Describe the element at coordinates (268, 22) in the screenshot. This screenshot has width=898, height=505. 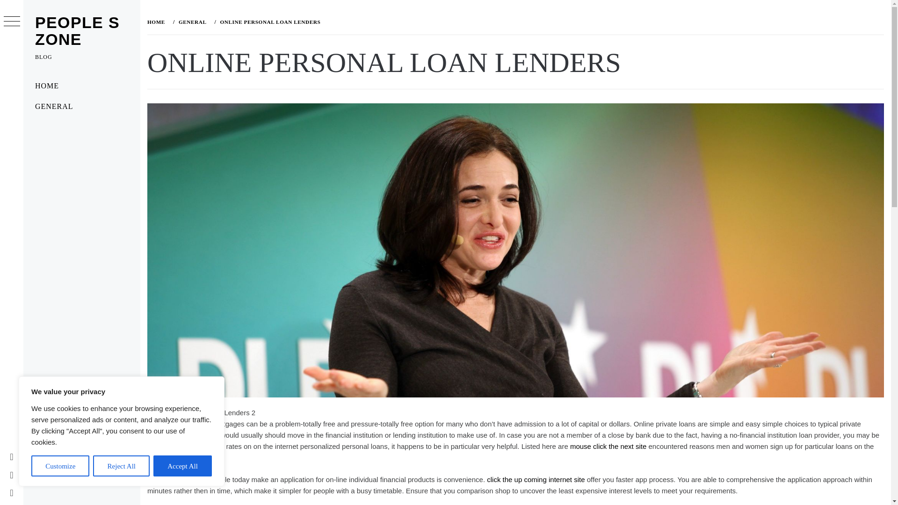
I see `ONLINE PERSONAL LOAN LENDERS` at that location.